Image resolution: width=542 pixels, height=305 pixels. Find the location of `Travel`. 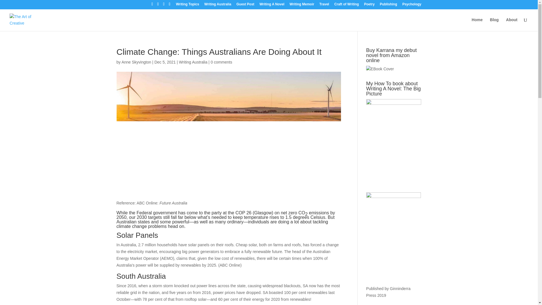

Travel is located at coordinates (324, 5).